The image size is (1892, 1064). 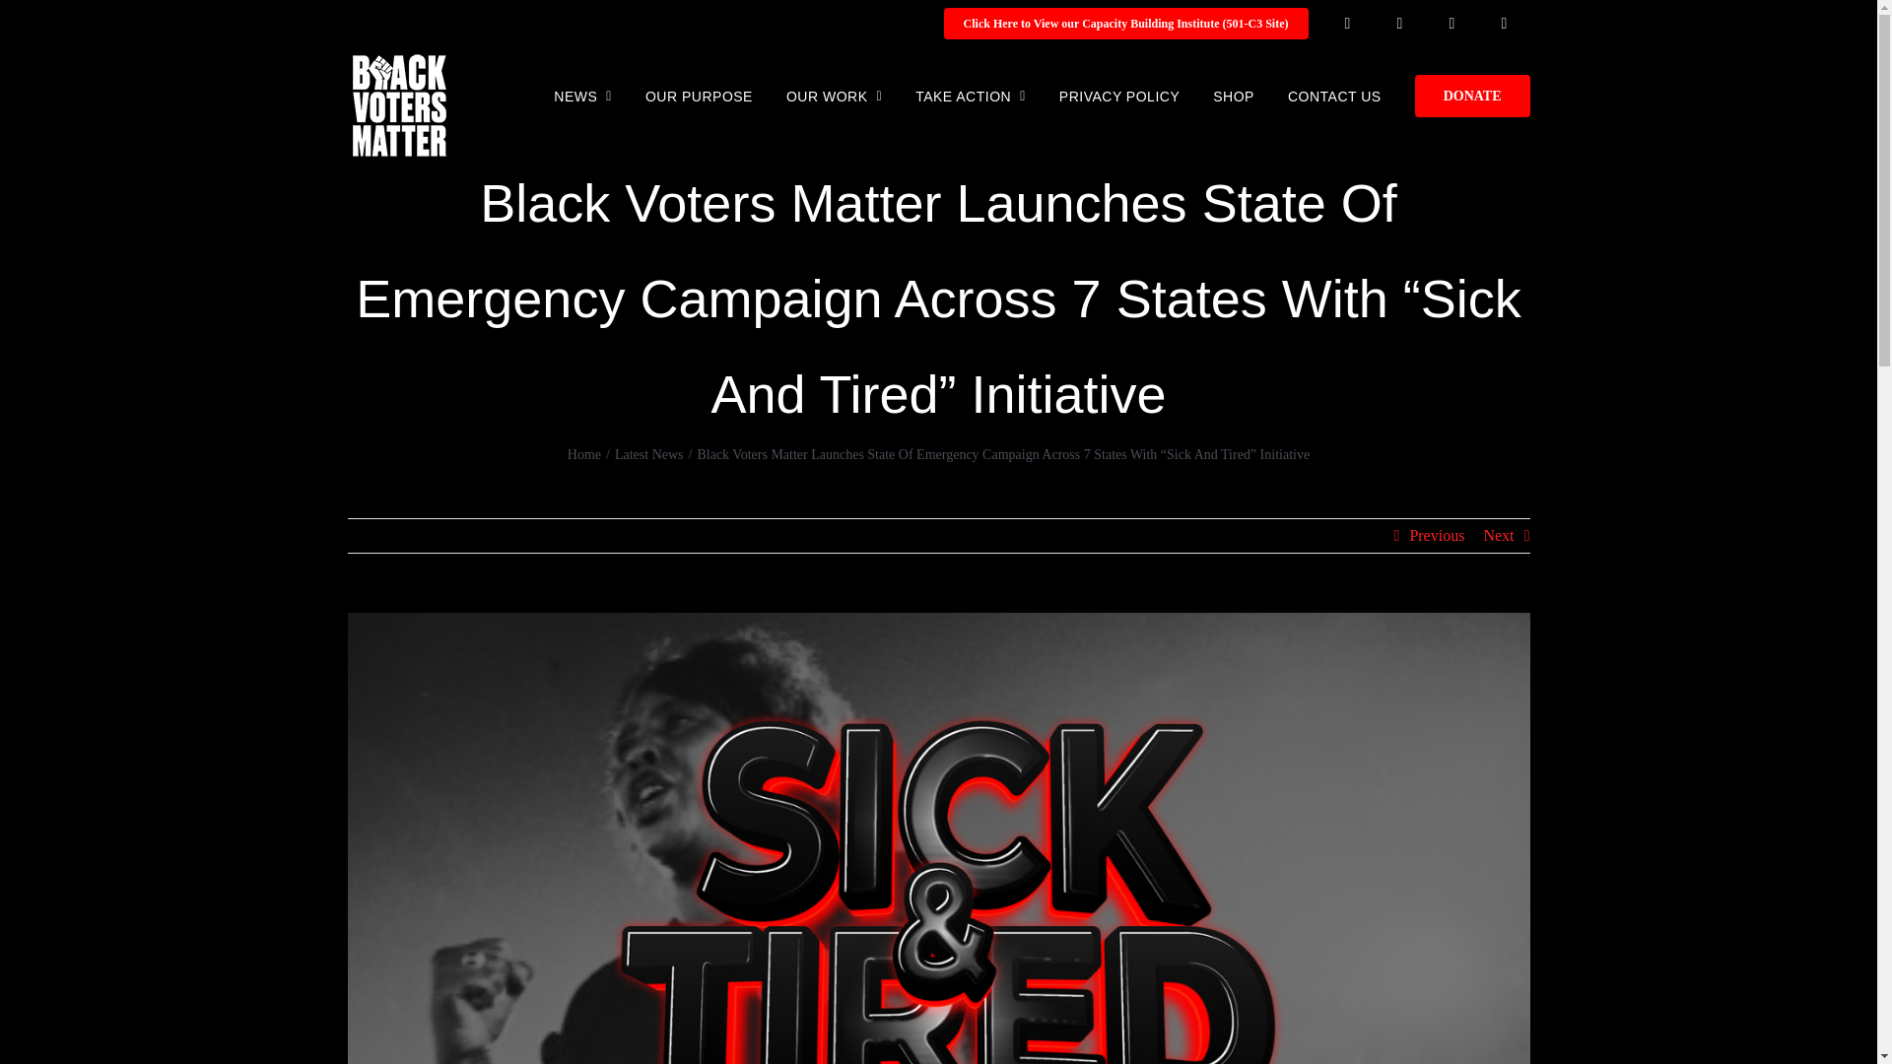 What do you see at coordinates (699, 94) in the screenshot?
I see `OUR PURPOSE` at bounding box center [699, 94].